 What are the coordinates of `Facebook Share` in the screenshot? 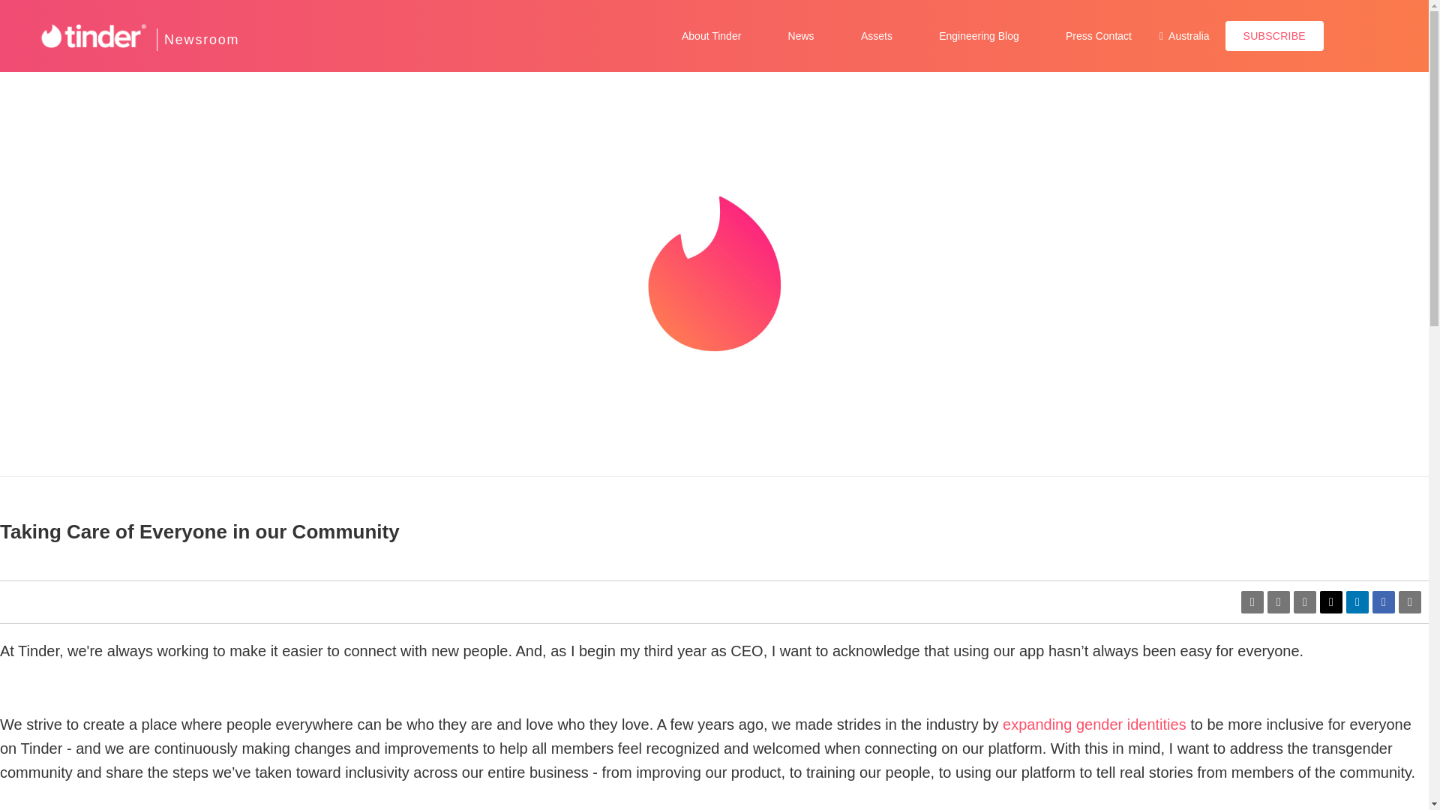 It's located at (1383, 601).